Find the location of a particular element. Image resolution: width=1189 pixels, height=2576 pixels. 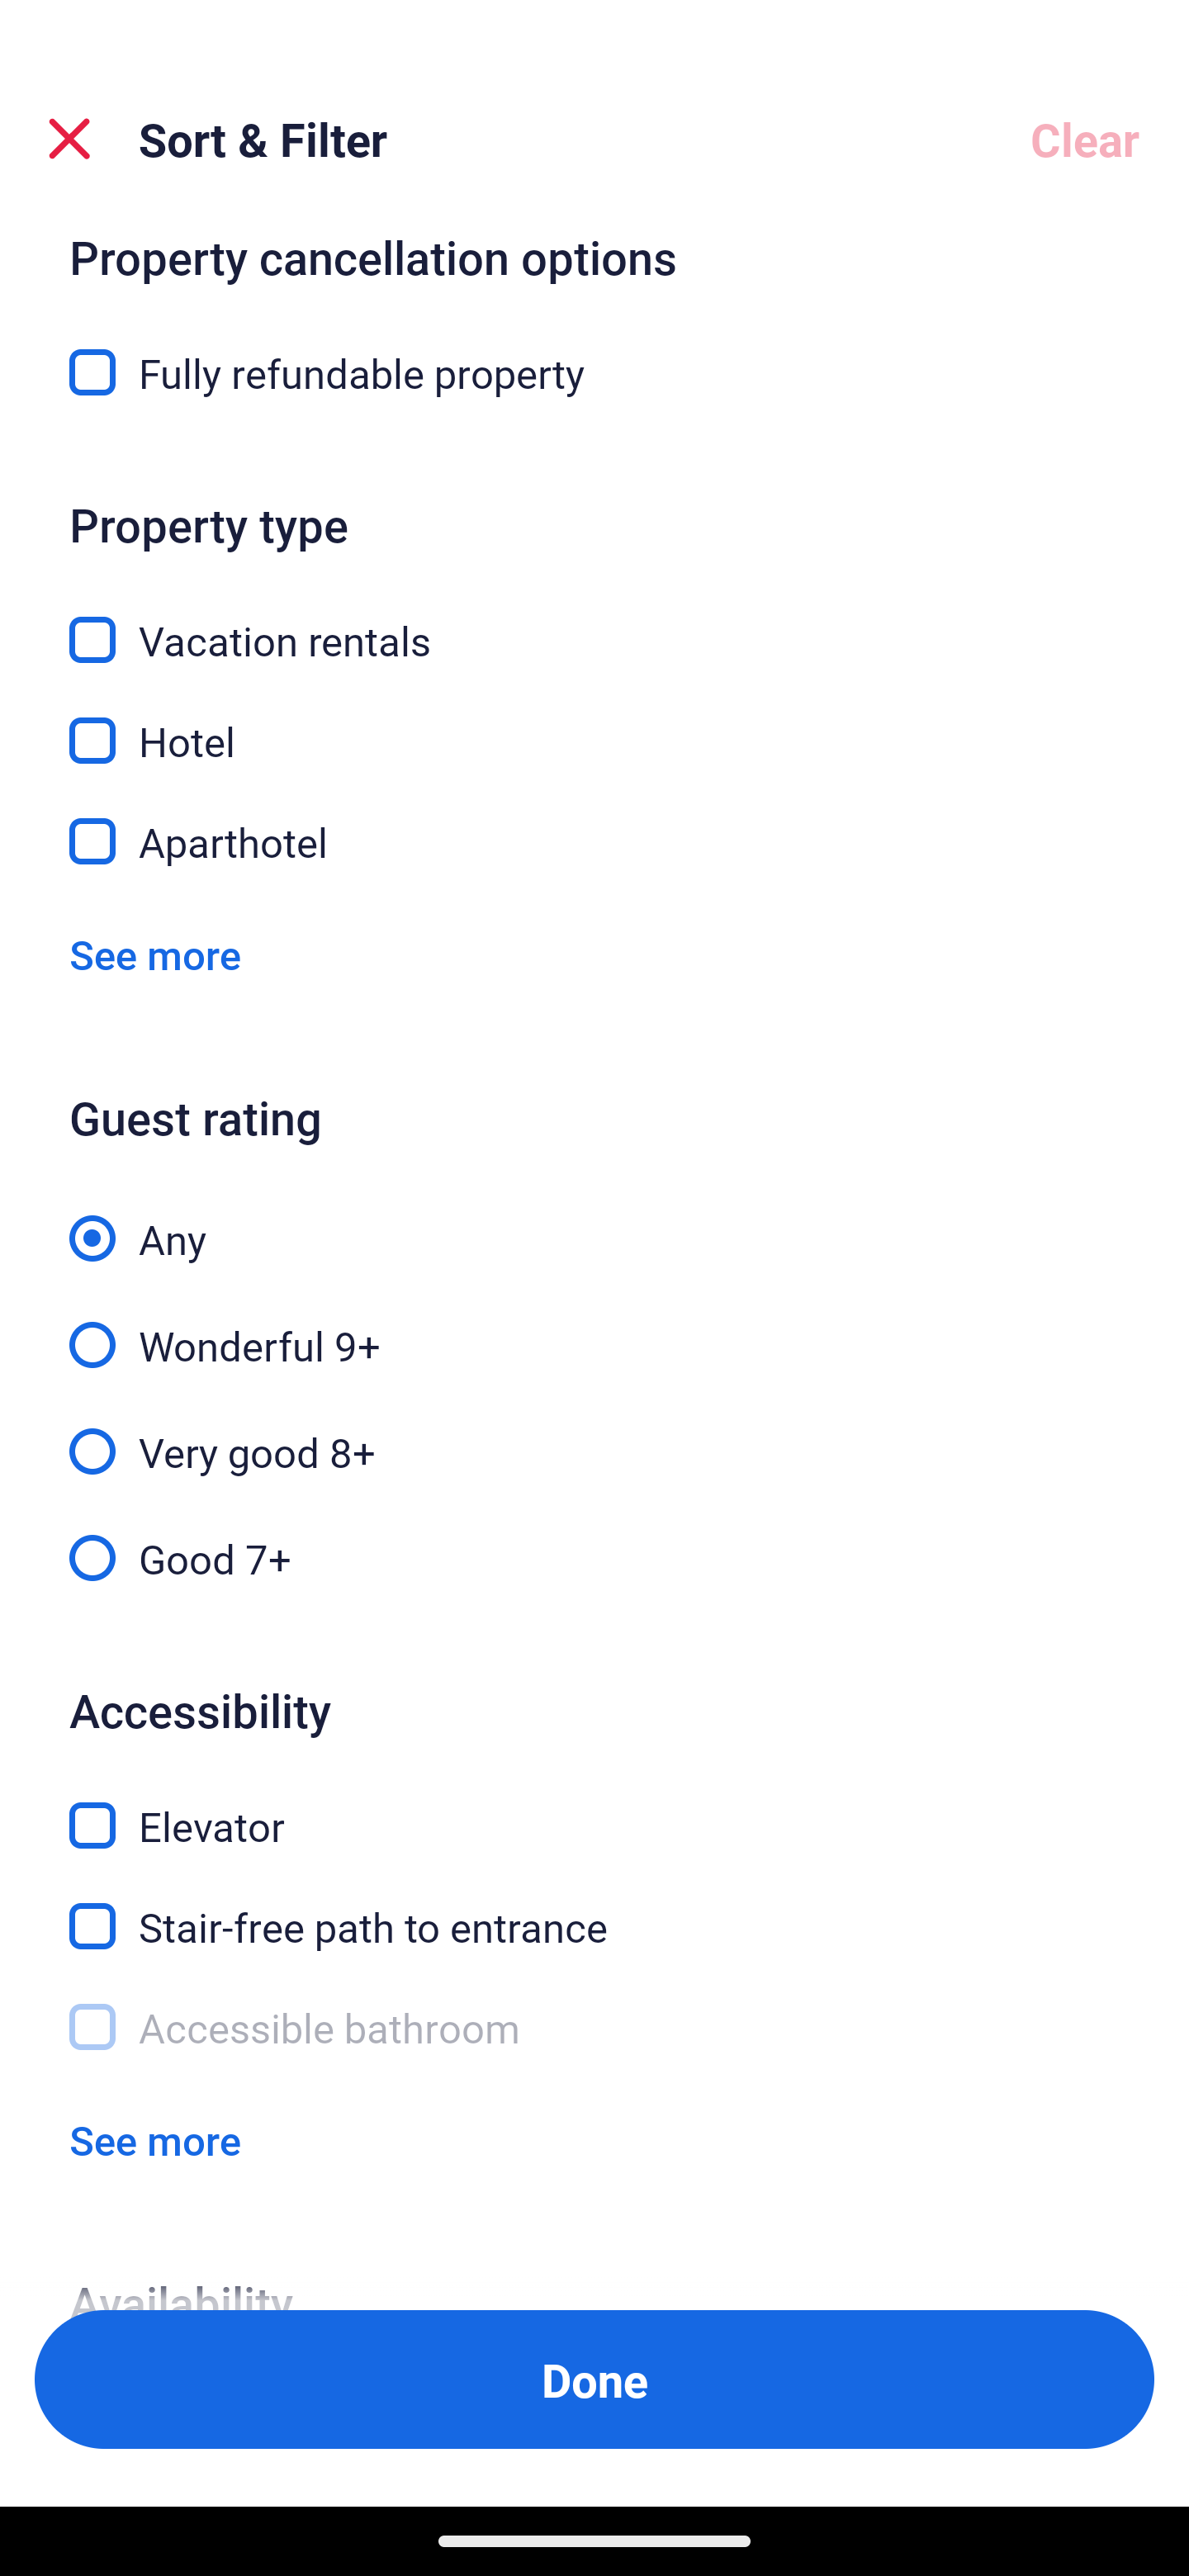

Apply and close Sort and Filter Done is located at coordinates (594, 2379).